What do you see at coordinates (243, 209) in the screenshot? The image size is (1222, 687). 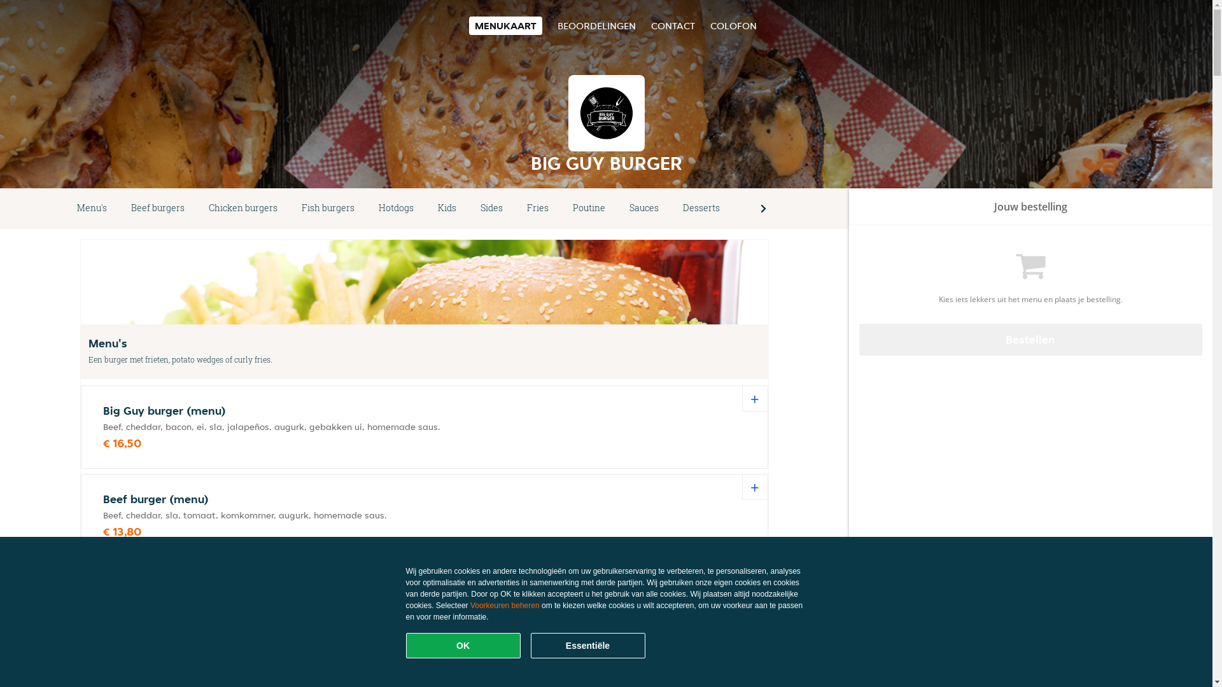 I see `Chicken burgers` at bounding box center [243, 209].